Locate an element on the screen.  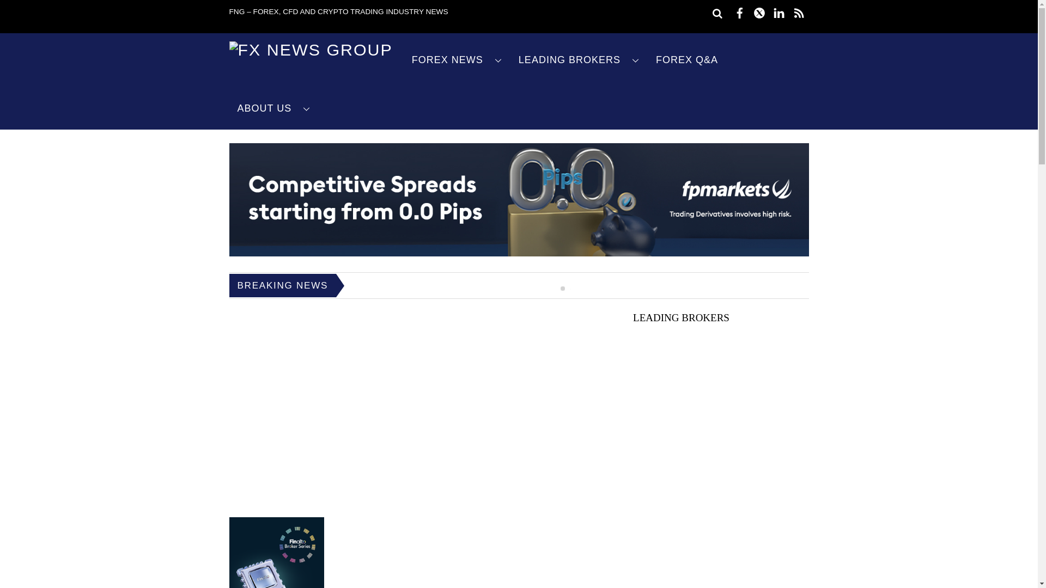
FX News Group is located at coordinates (311, 50).